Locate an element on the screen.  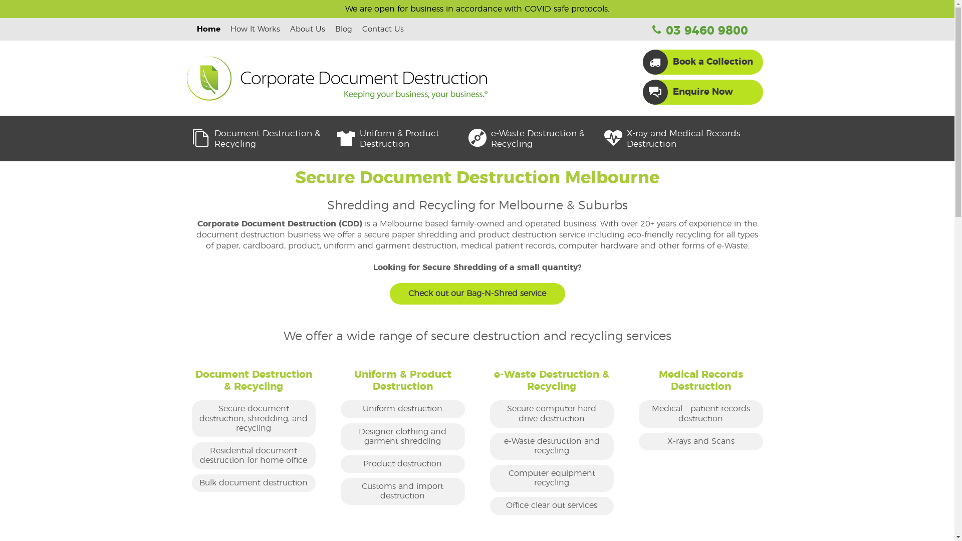
03 9460 9800 is located at coordinates (700, 31).